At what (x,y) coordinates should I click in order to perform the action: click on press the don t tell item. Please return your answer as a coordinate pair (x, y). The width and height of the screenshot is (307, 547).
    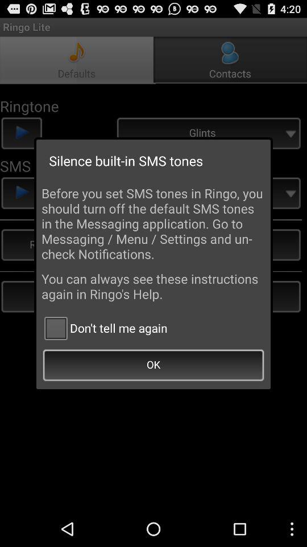
    Looking at the image, I should click on (105, 328).